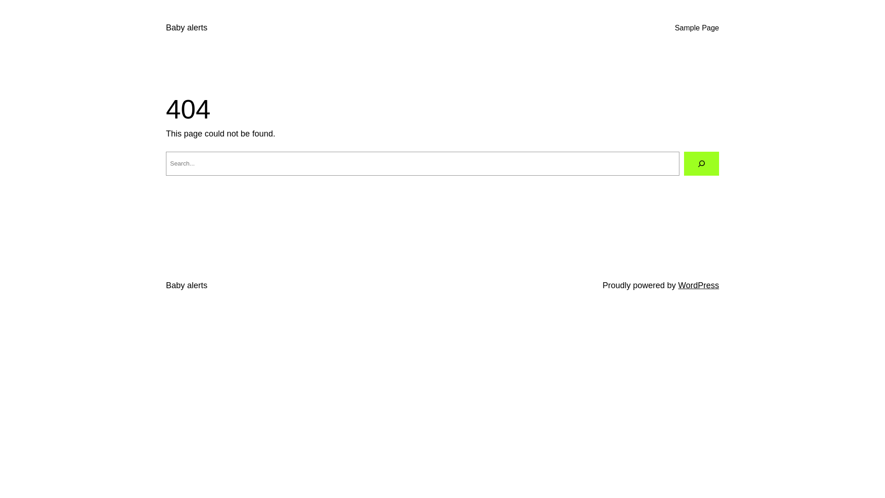 The image size is (885, 498). I want to click on WordPress, so click(699, 285).